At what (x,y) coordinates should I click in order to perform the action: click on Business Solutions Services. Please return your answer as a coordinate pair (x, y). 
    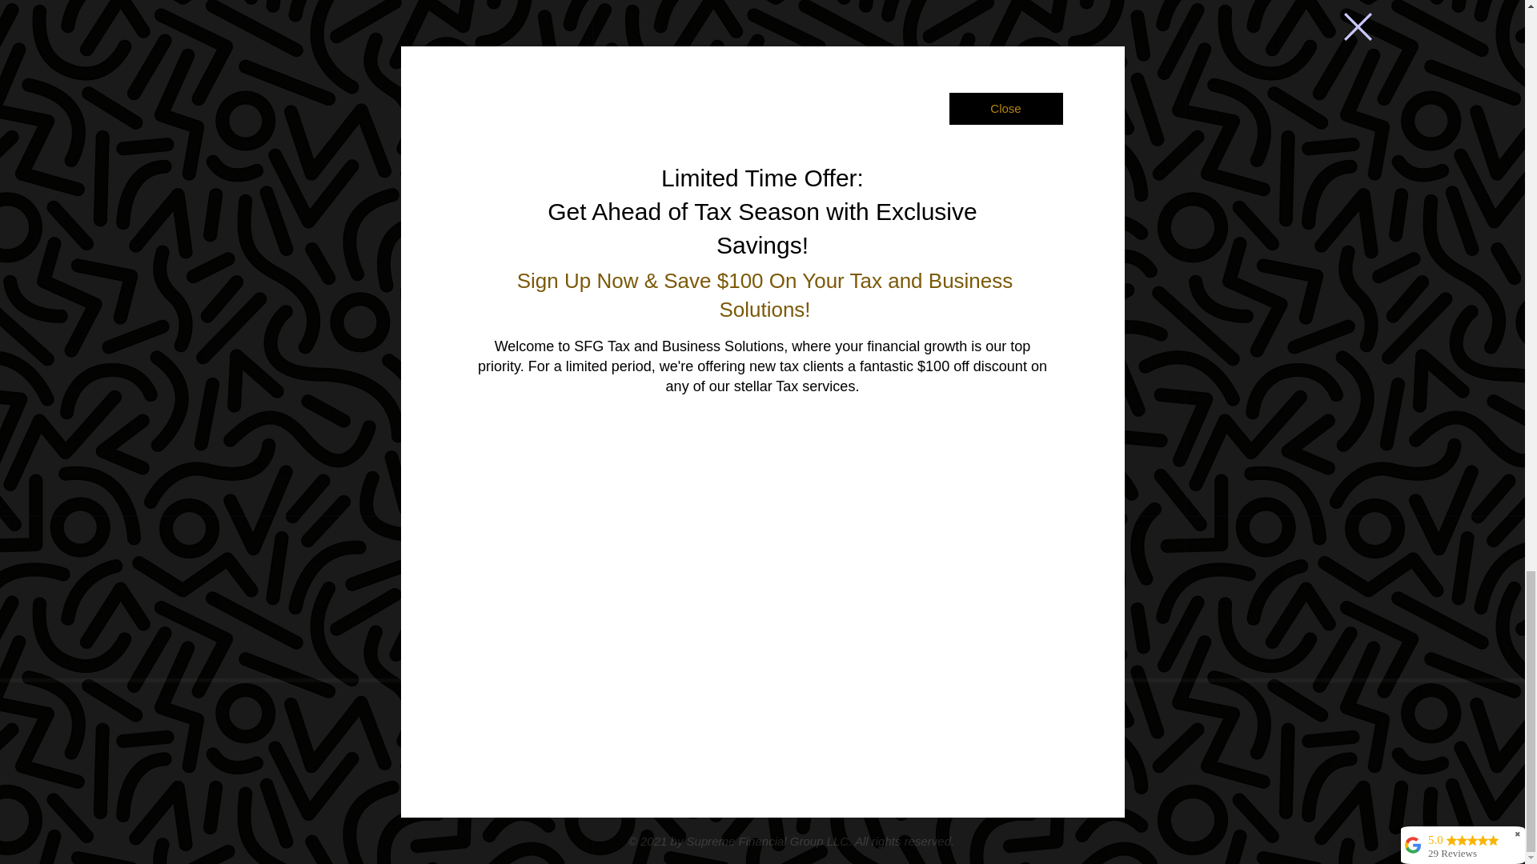
    Looking at the image, I should click on (863, 720).